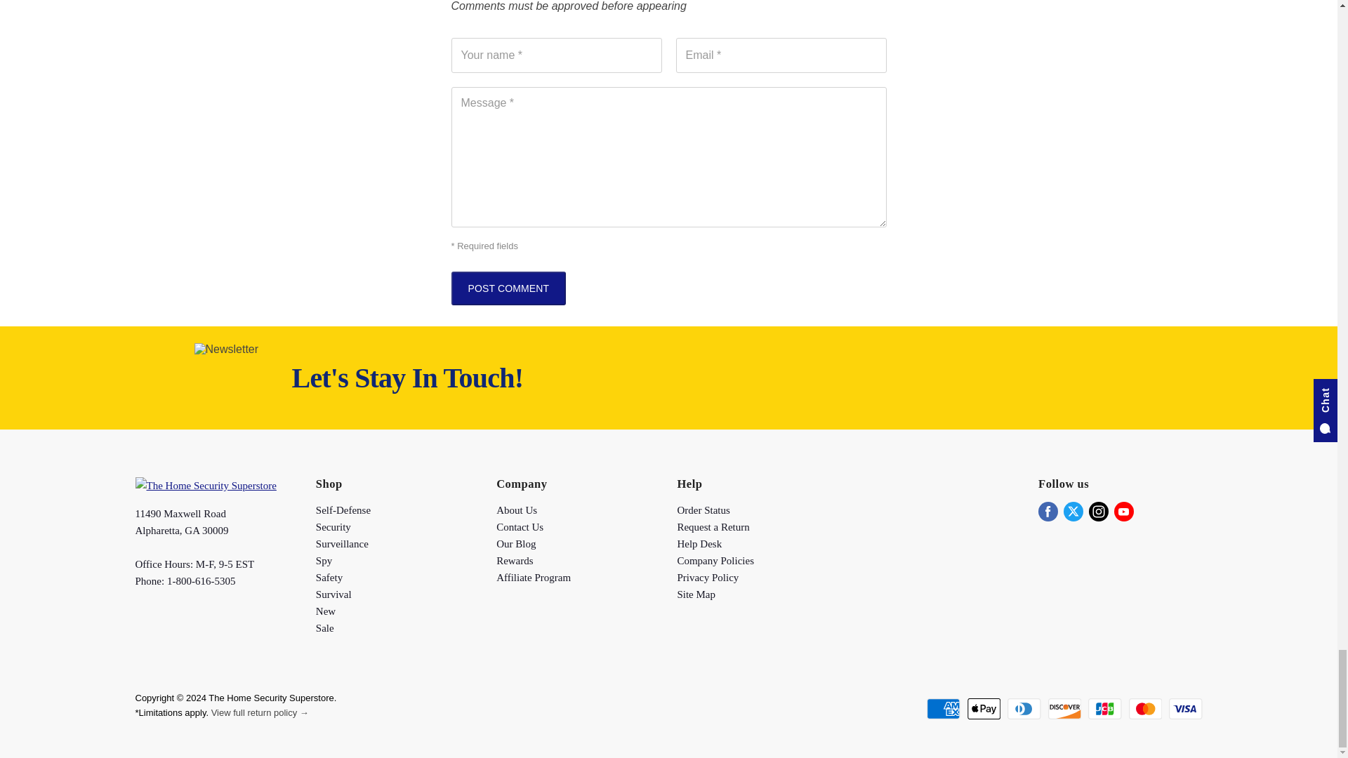 Image resolution: width=1348 pixels, height=758 pixels. Describe the element at coordinates (205, 485) in the screenshot. I see `The Home Security Superstore` at that location.